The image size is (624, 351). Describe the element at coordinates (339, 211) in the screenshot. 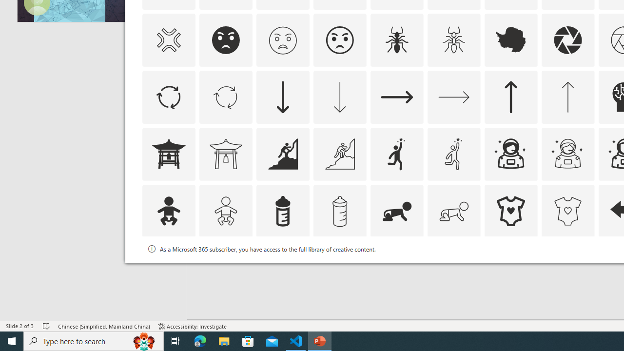

I see `AutomationID: Icons_BabyBottle_M` at that location.